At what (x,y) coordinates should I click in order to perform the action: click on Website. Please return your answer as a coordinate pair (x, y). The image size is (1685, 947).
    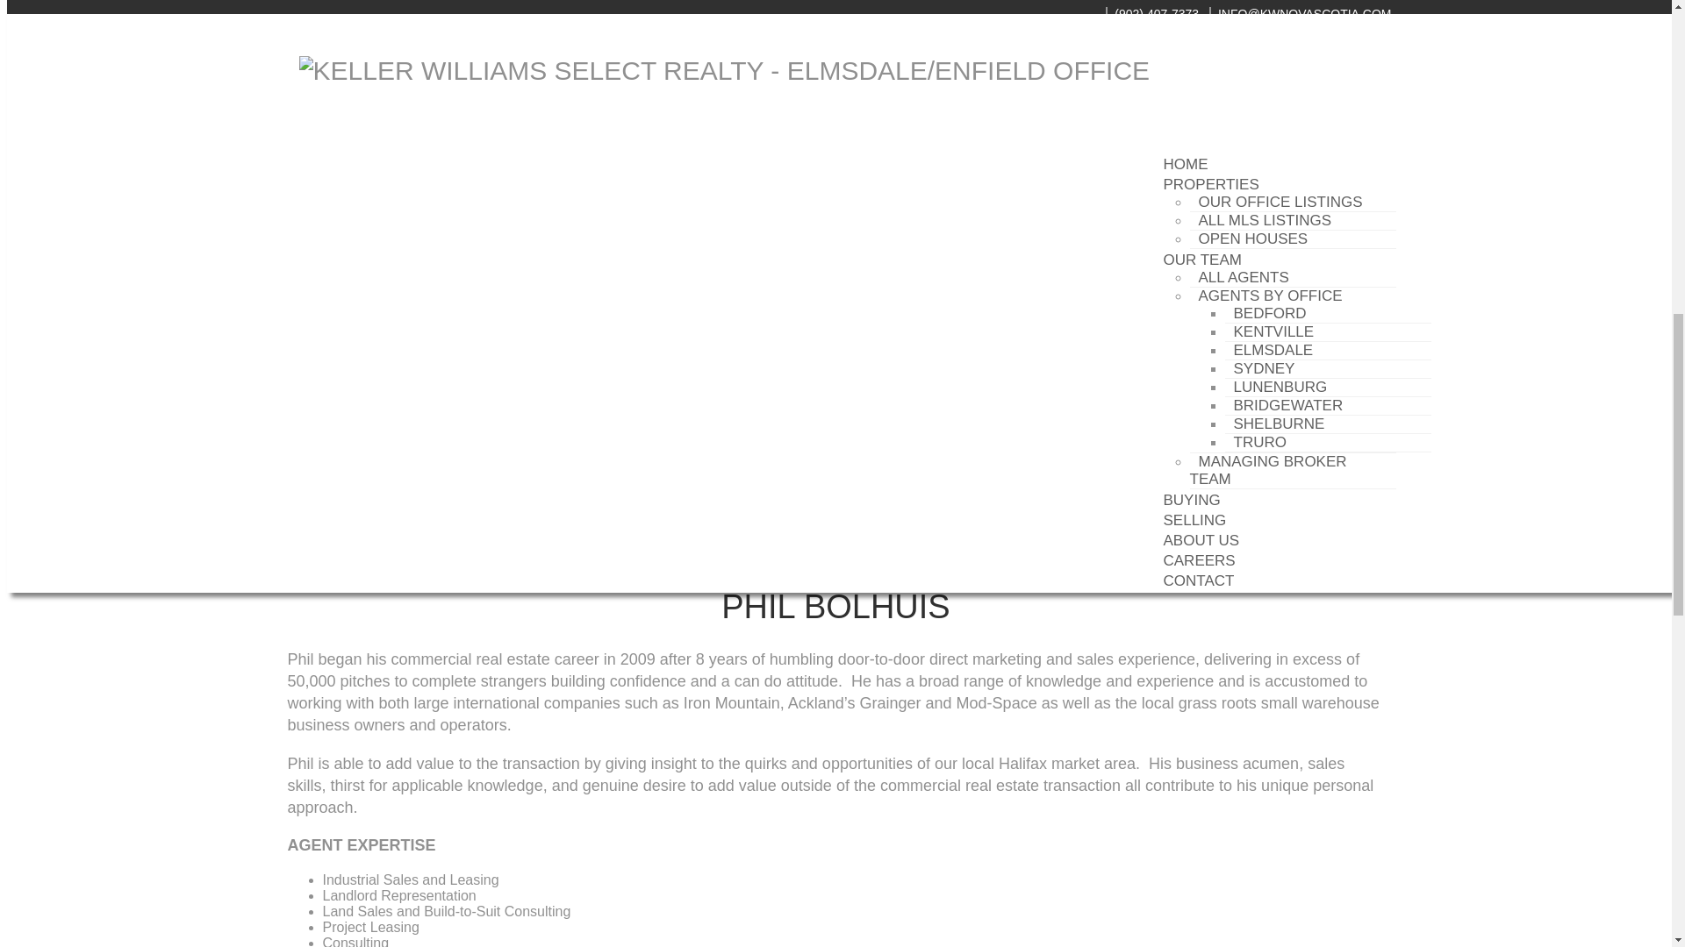
    Looking at the image, I should click on (312, 510).